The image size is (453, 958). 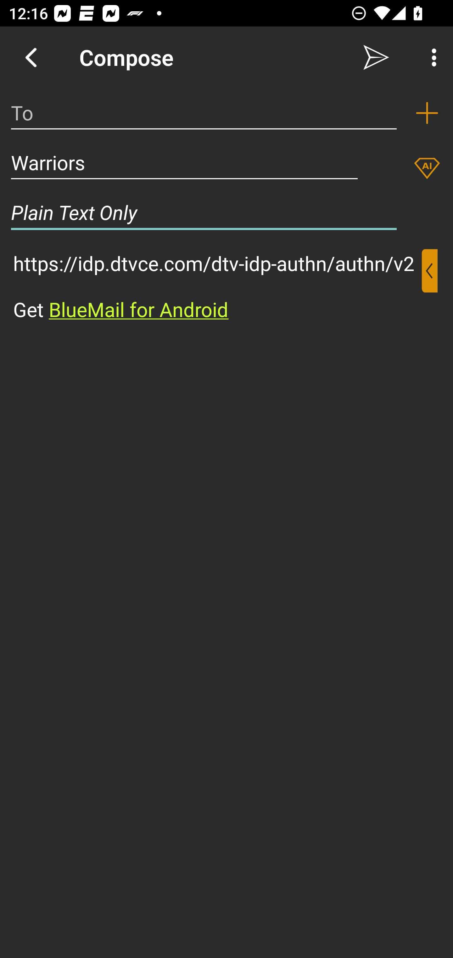 What do you see at coordinates (376, 57) in the screenshot?
I see `Send` at bounding box center [376, 57].